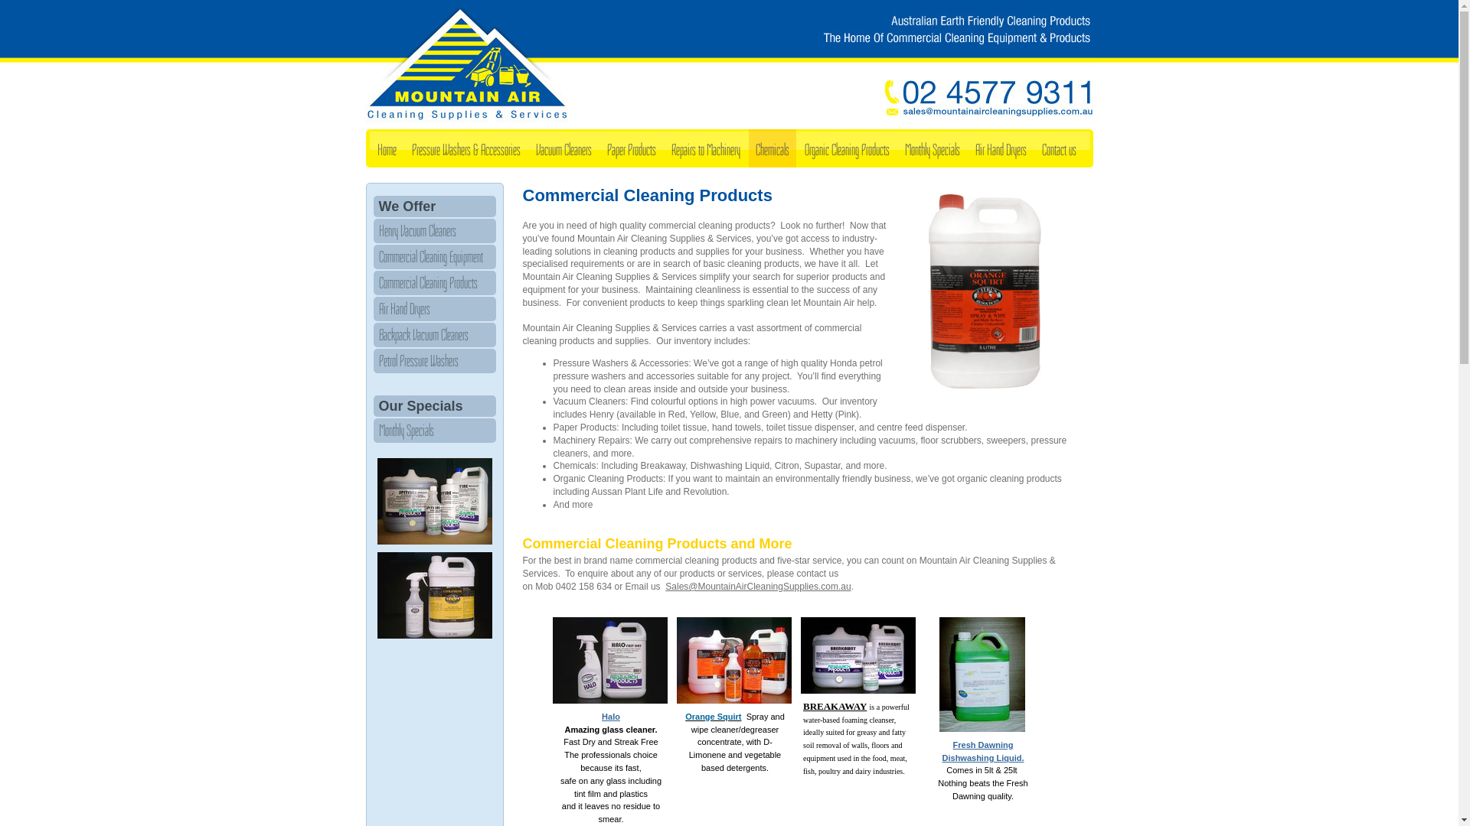 This screenshot has height=826, width=1470. What do you see at coordinates (706, 148) in the screenshot?
I see `Repairs to Machinery` at bounding box center [706, 148].